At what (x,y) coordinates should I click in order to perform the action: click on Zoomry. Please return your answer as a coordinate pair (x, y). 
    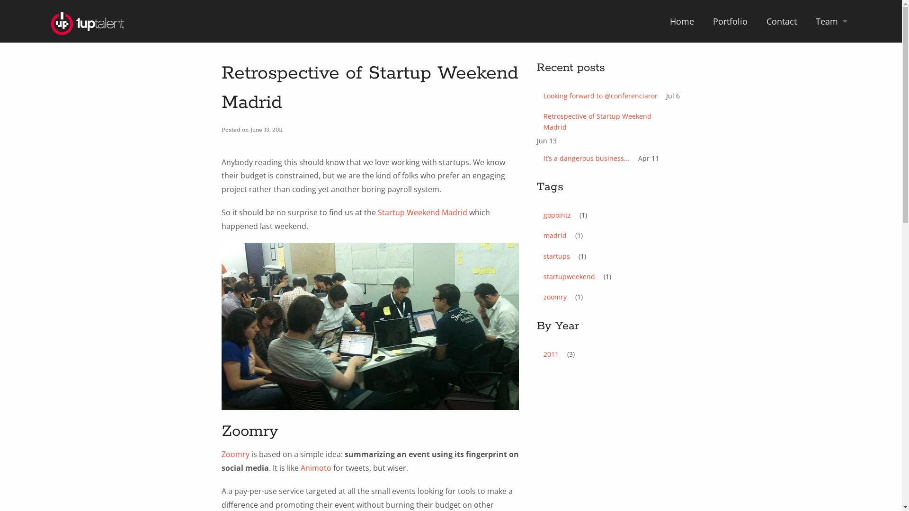
    Looking at the image, I should click on (236, 454).